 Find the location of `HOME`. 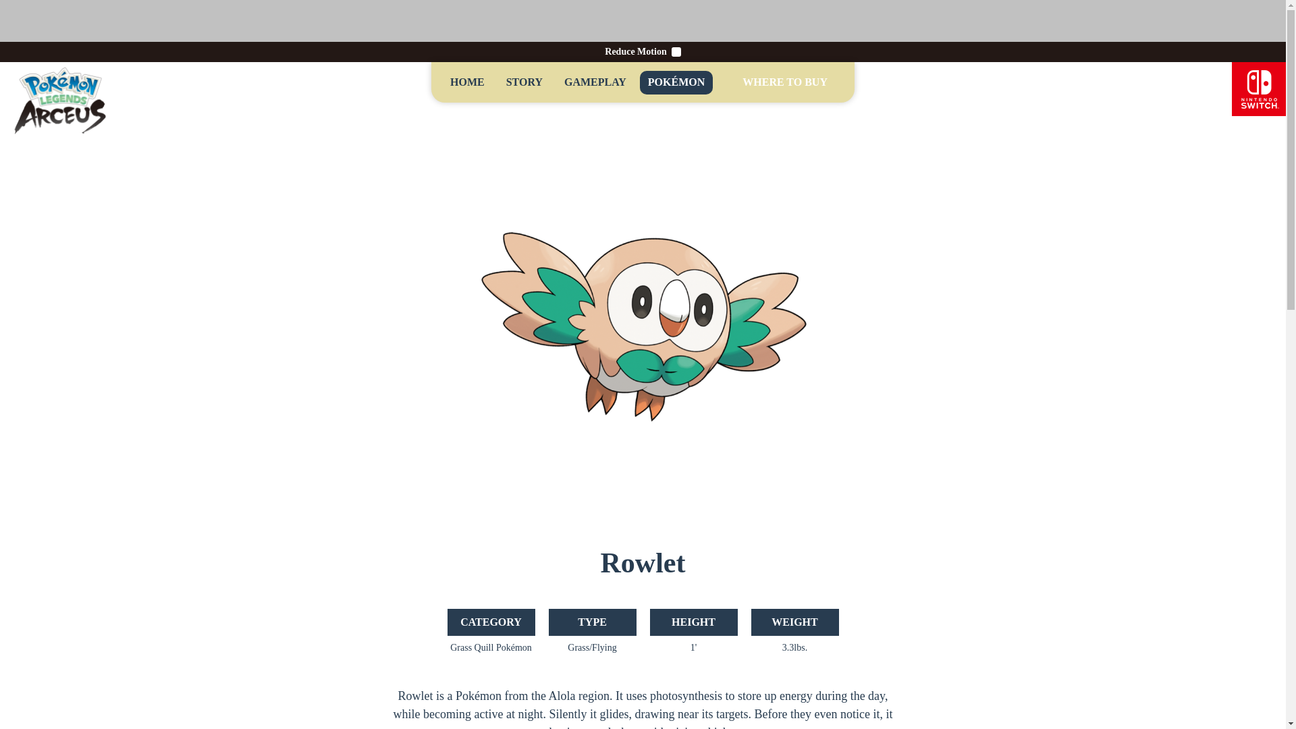

HOME is located at coordinates (467, 82).